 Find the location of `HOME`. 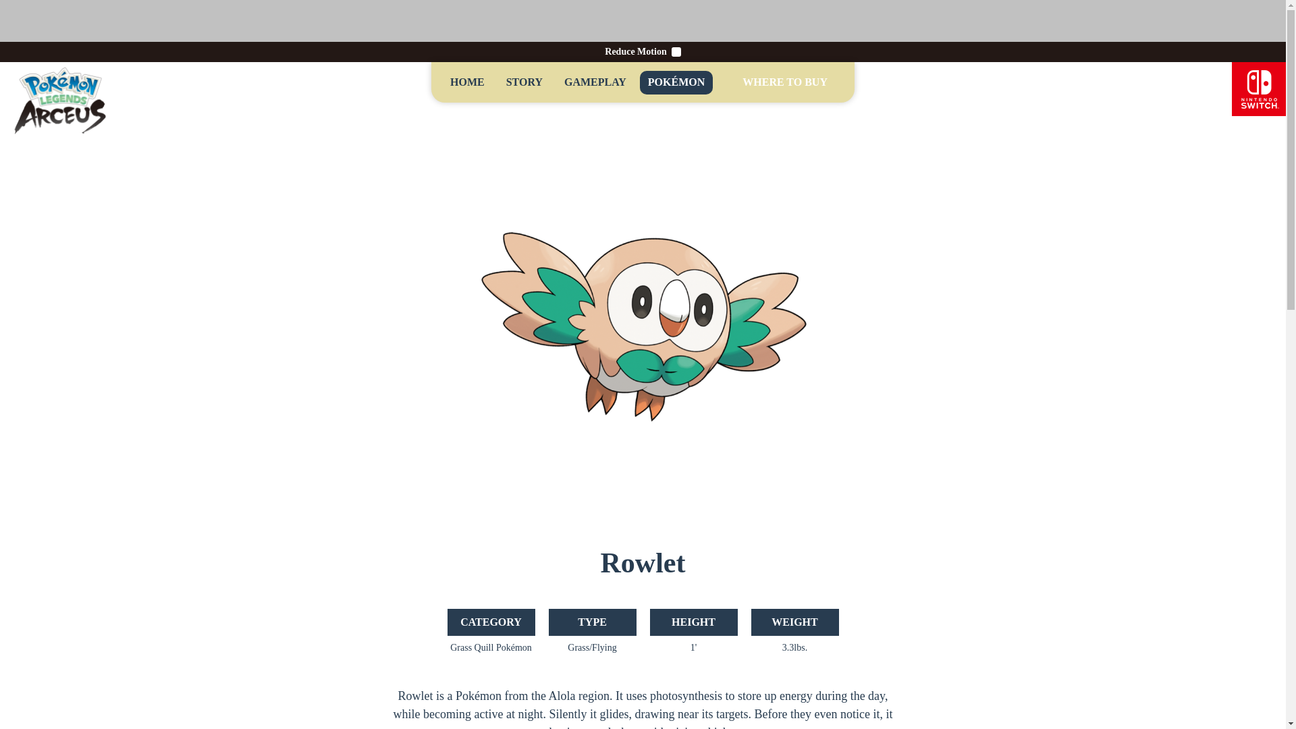

HOME is located at coordinates (467, 82).